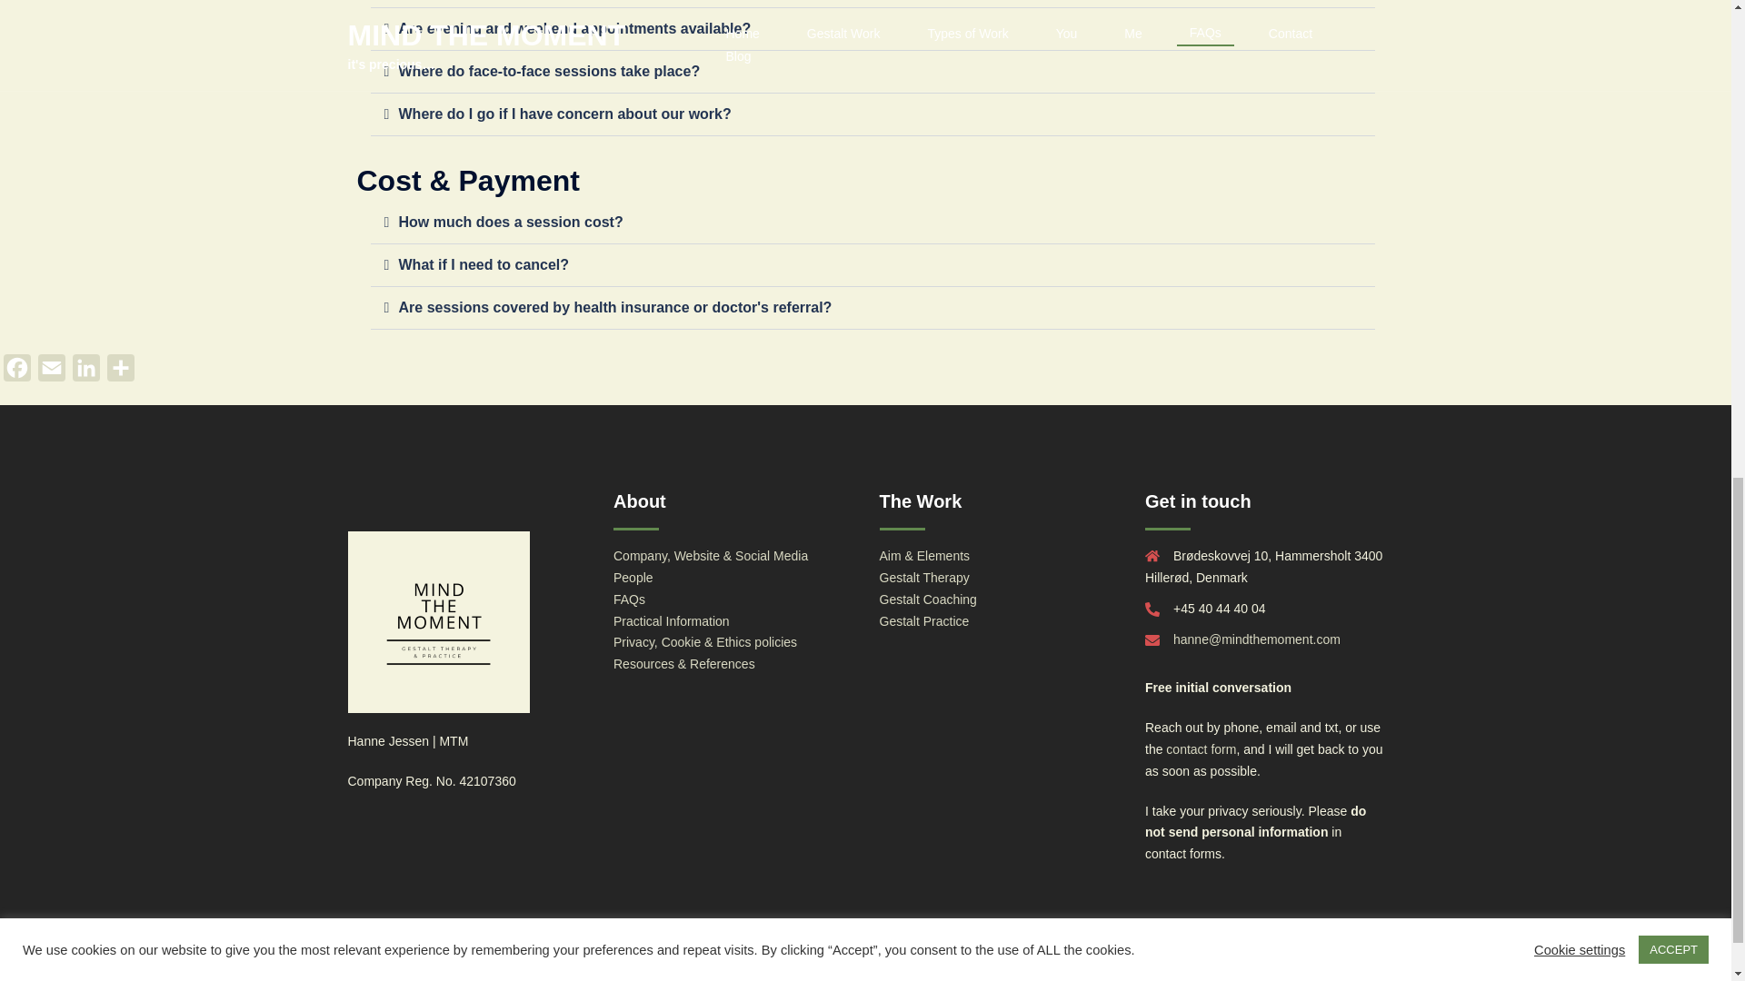 This screenshot has height=981, width=1745. Describe the element at coordinates (52, 372) in the screenshot. I see `Email` at that location.